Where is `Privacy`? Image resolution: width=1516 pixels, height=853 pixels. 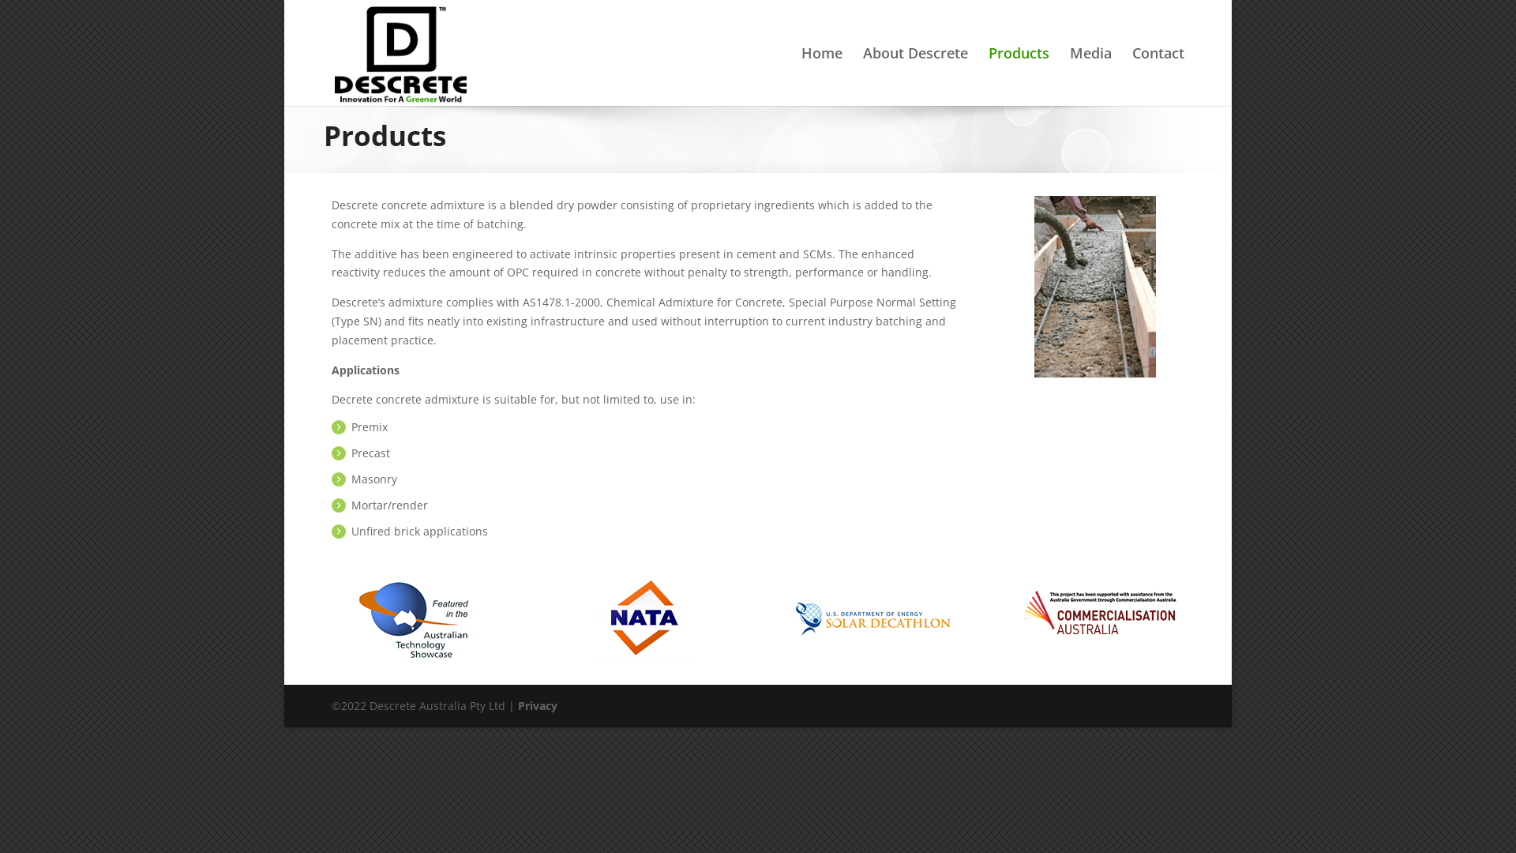
Privacy is located at coordinates (538, 706).